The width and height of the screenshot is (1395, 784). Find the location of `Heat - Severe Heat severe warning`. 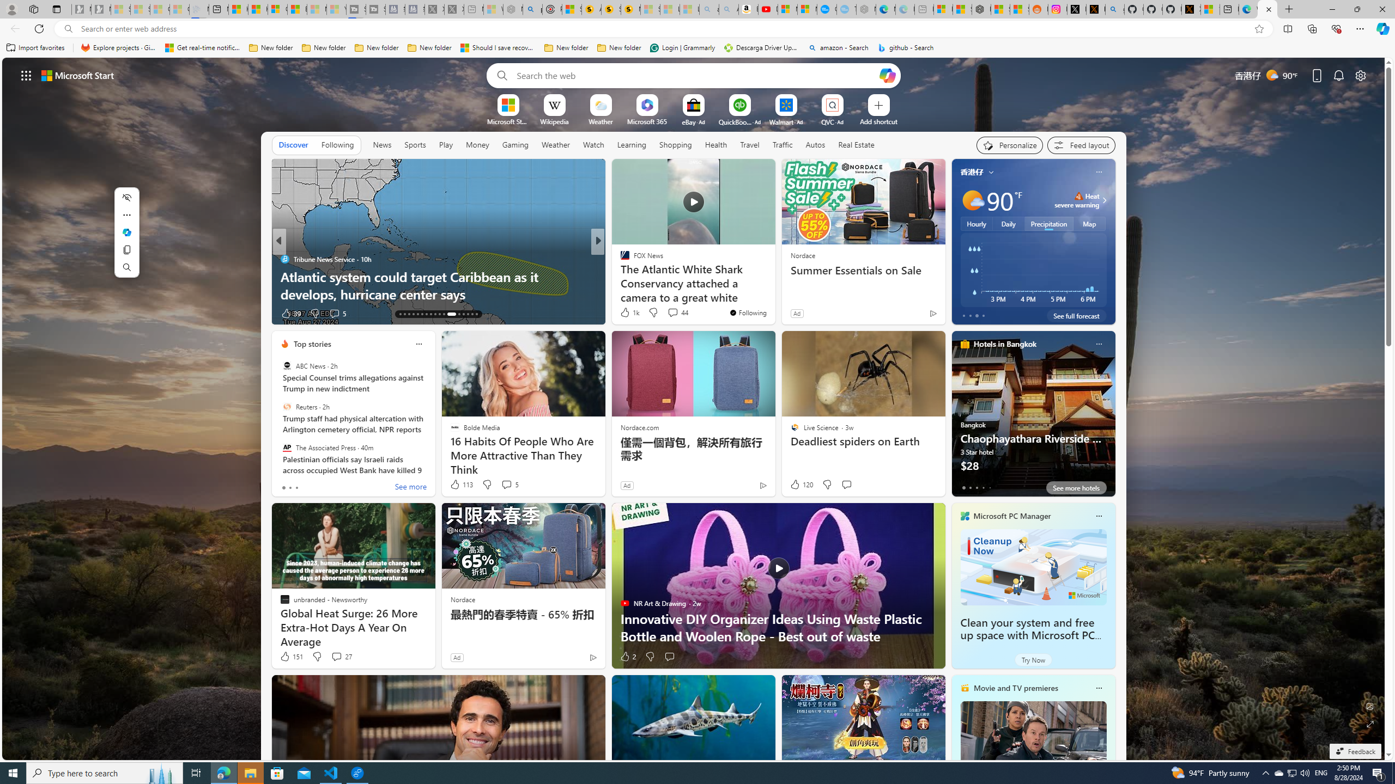

Heat - Severe Heat severe warning is located at coordinates (1077, 200).